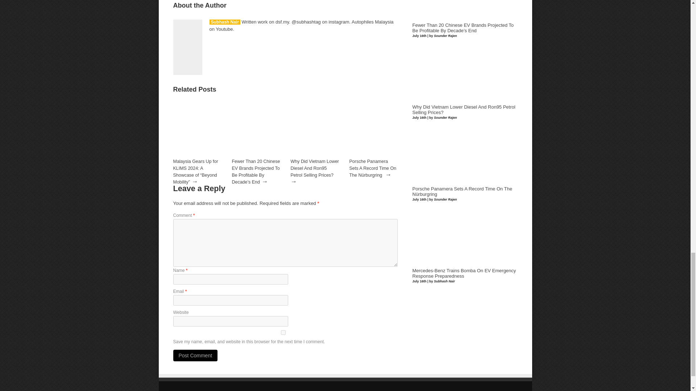 This screenshot has width=696, height=391. What do you see at coordinates (195, 355) in the screenshot?
I see `Post Comment` at bounding box center [195, 355].